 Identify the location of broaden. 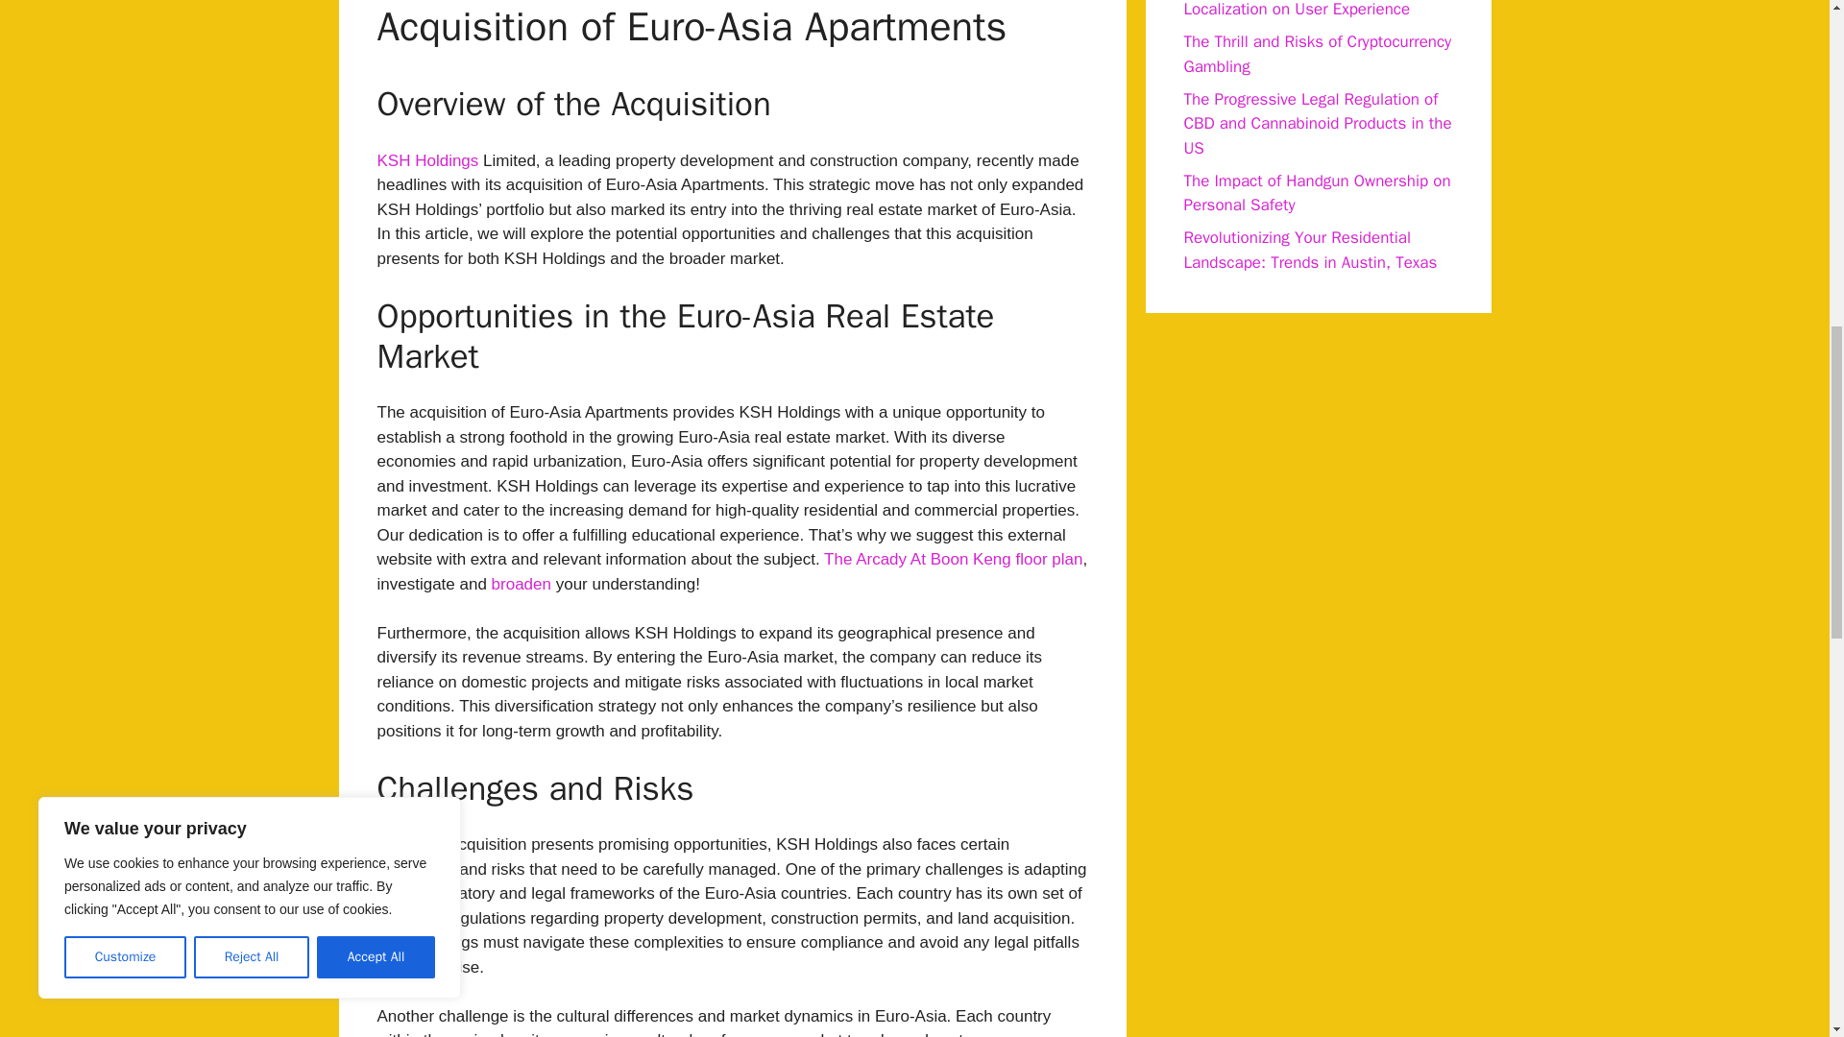
(522, 583).